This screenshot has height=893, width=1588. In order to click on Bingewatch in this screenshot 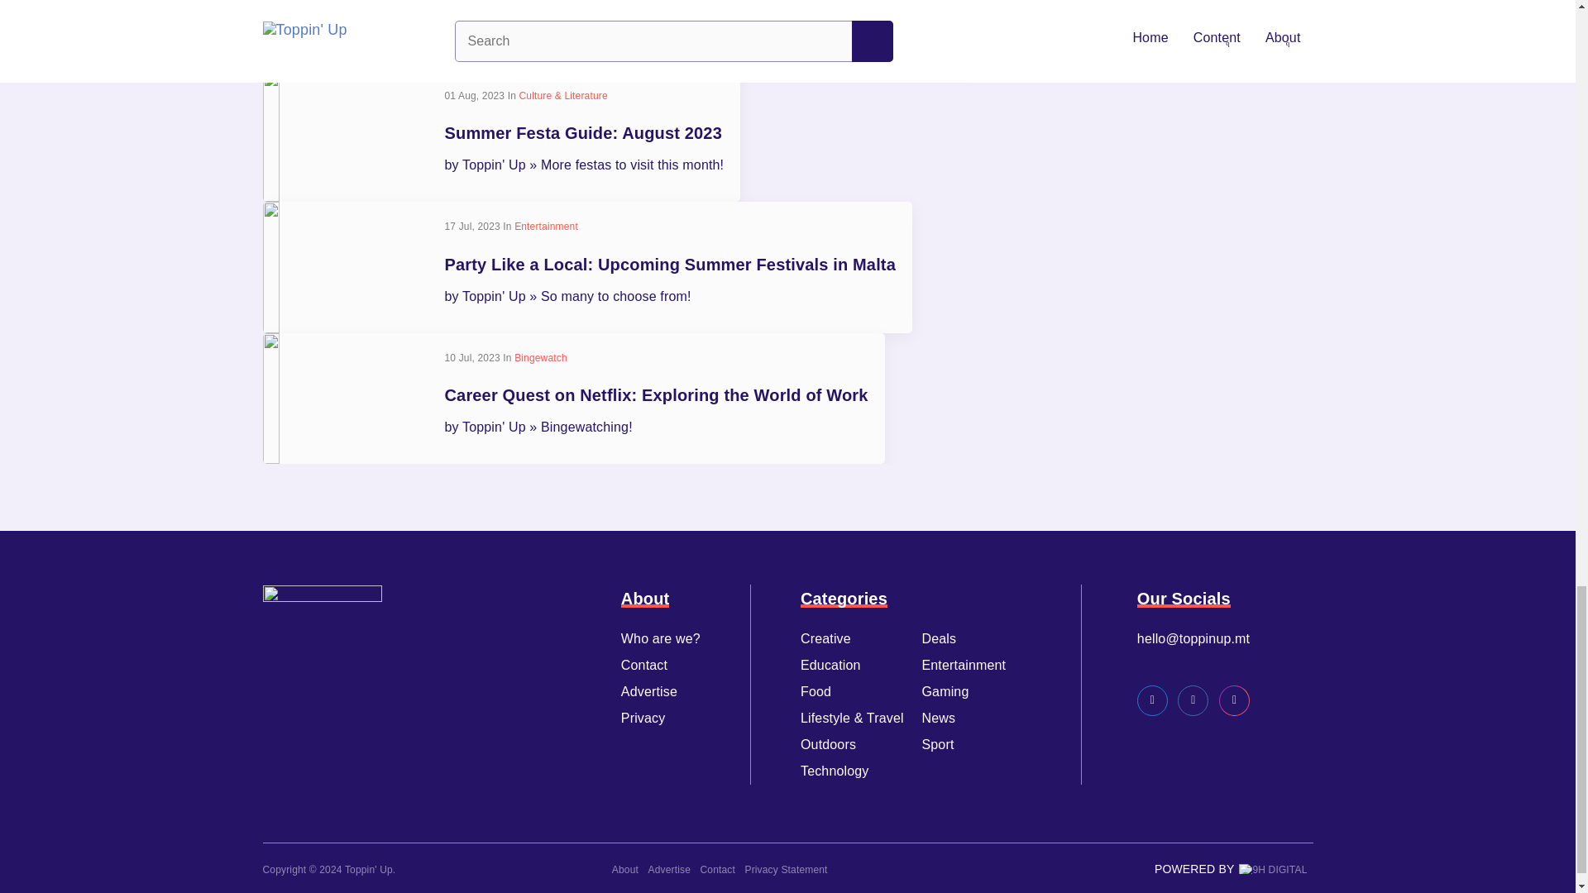, I will do `click(541, 357)`.